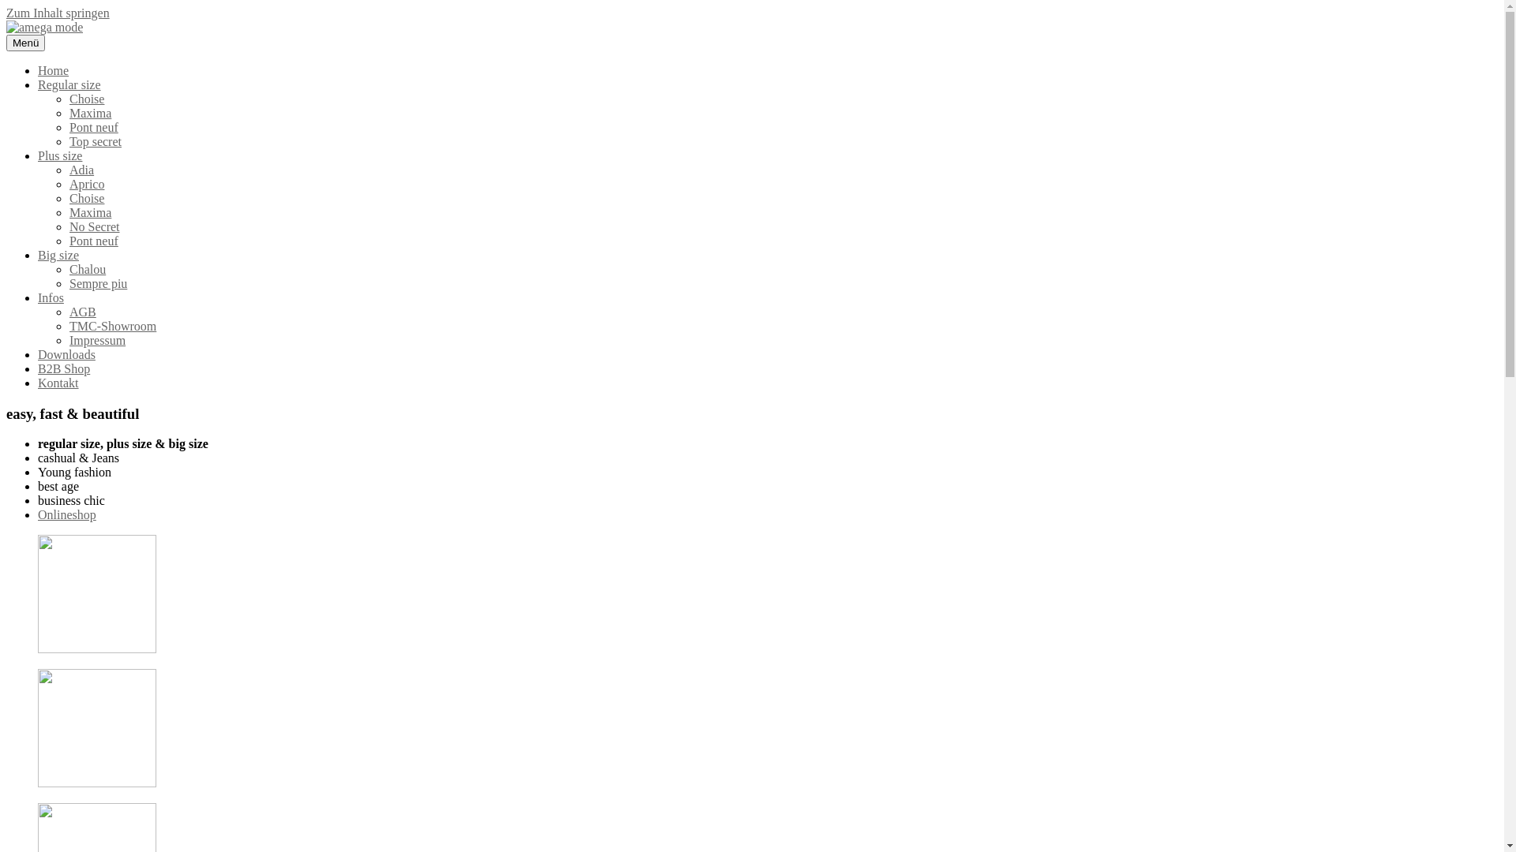 The image size is (1516, 852). What do you see at coordinates (98, 341) in the screenshot?
I see `Impressum` at bounding box center [98, 341].